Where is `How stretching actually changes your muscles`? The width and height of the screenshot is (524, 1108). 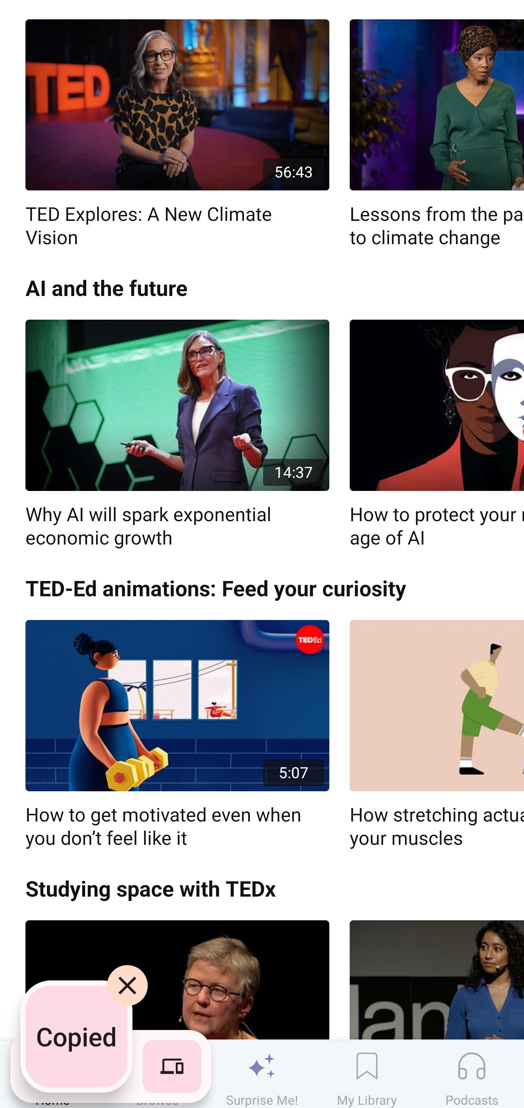 How stretching actually changes your muscles is located at coordinates (437, 735).